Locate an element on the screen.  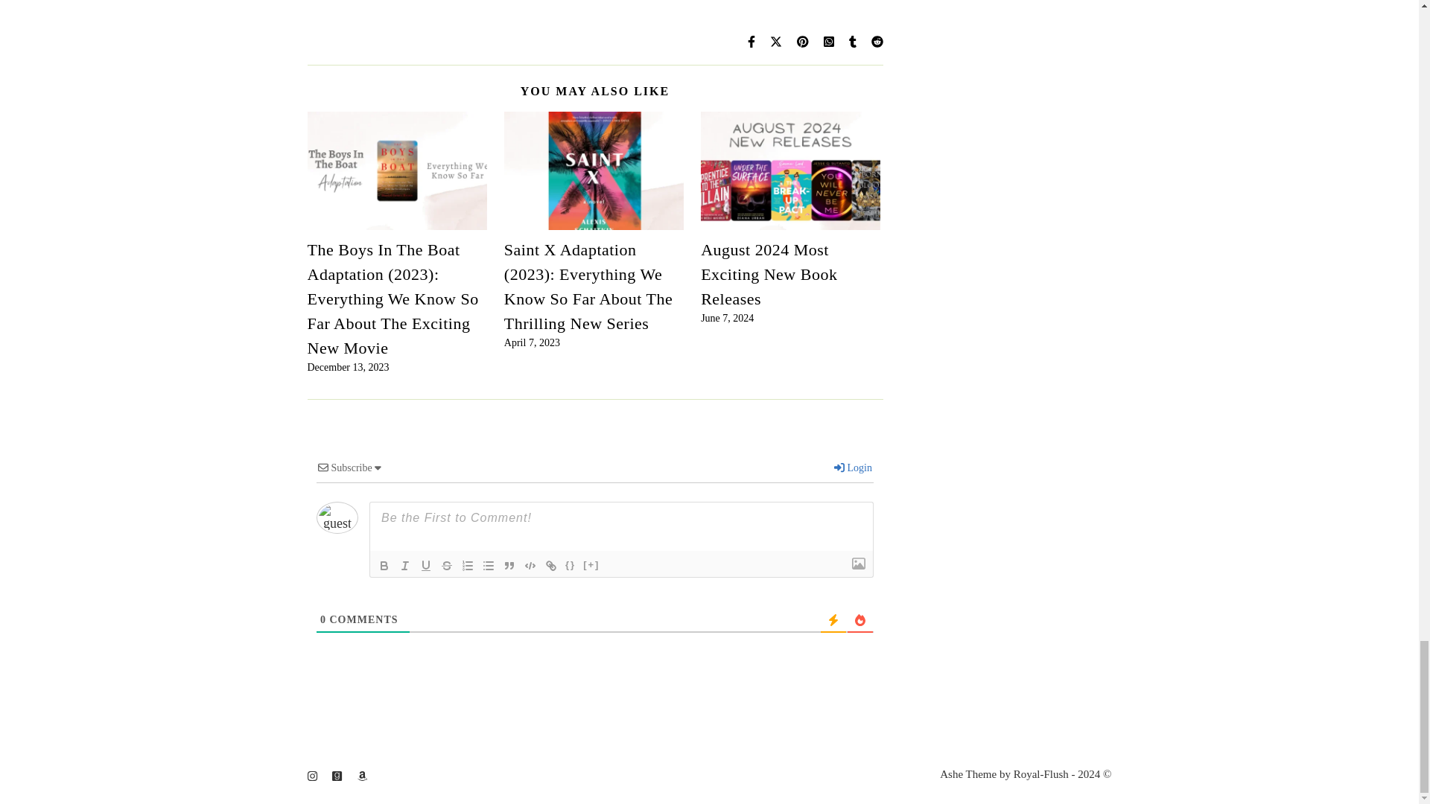
Link is located at coordinates (551, 566).